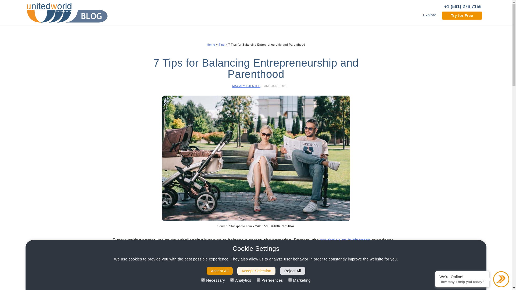 This screenshot has width=516, height=290. What do you see at coordinates (203, 280) in the screenshot?
I see `Necessary` at bounding box center [203, 280].